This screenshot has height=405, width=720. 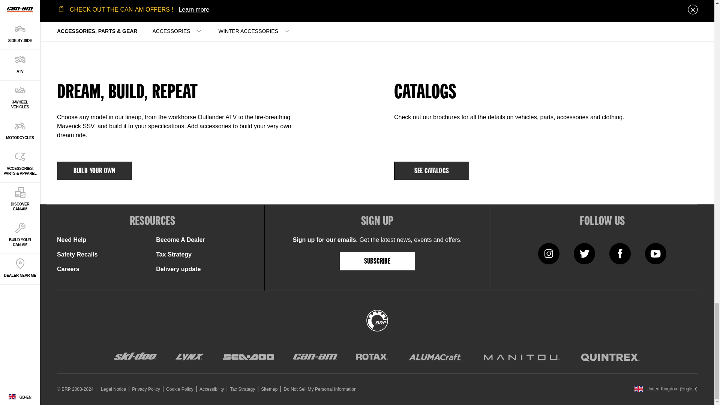 What do you see at coordinates (68, 268) in the screenshot?
I see `Careers` at bounding box center [68, 268].